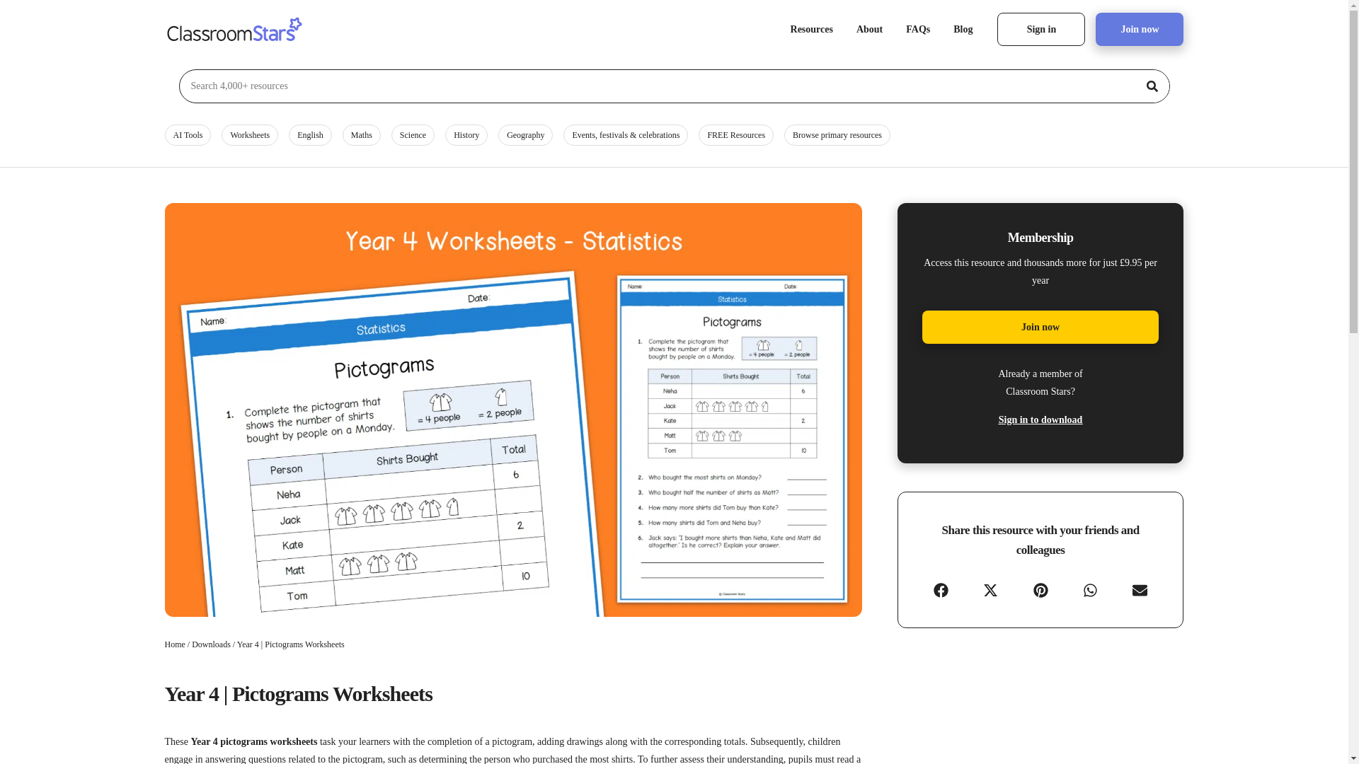 The image size is (1359, 764). Describe the element at coordinates (1040, 420) in the screenshot. I see `Sign in to download` at that location.